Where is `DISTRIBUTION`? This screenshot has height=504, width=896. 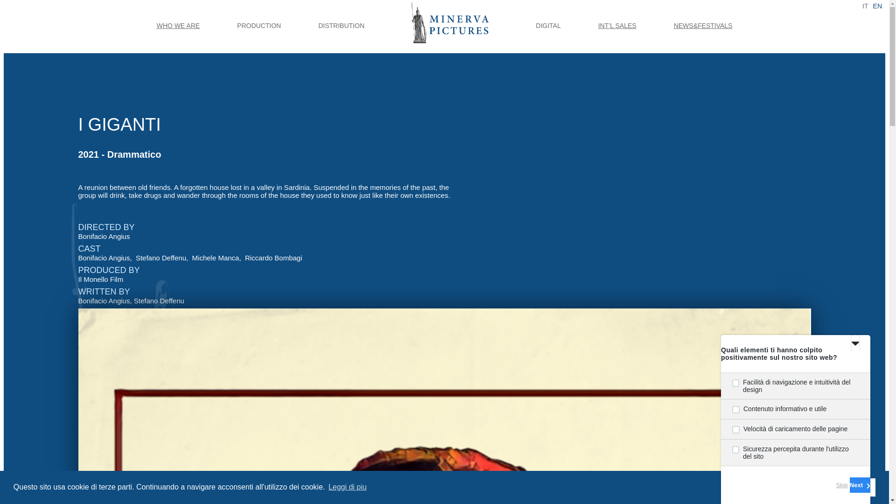 DISTRIBUTION is located at coordinates (341, 26).